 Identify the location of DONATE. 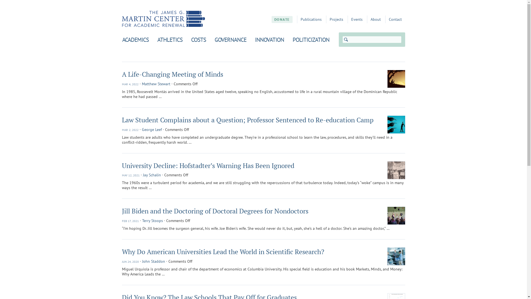
(282, 19).